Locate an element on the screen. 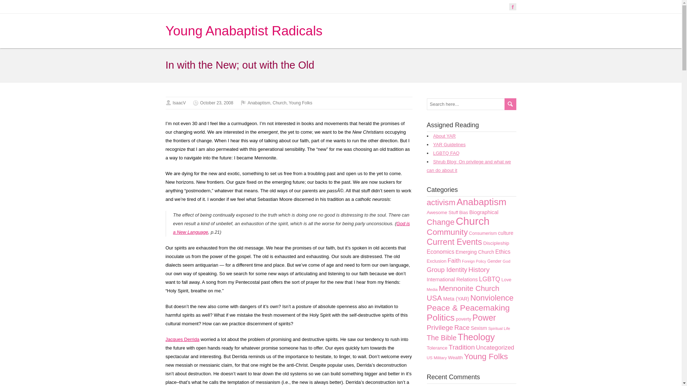 The height and width of the screenshot is (386, 687). culture is located at coordinates (506, 233).